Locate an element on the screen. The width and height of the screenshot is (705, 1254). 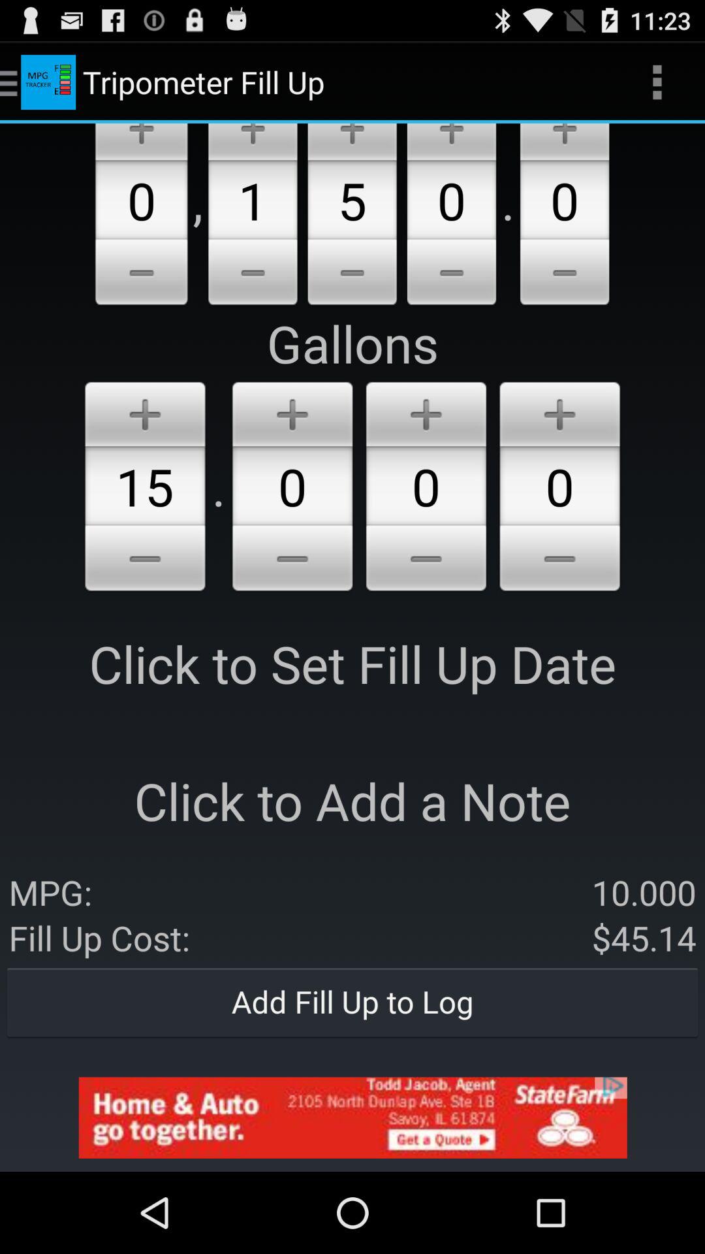
time set is located at coordinates (565, 142).